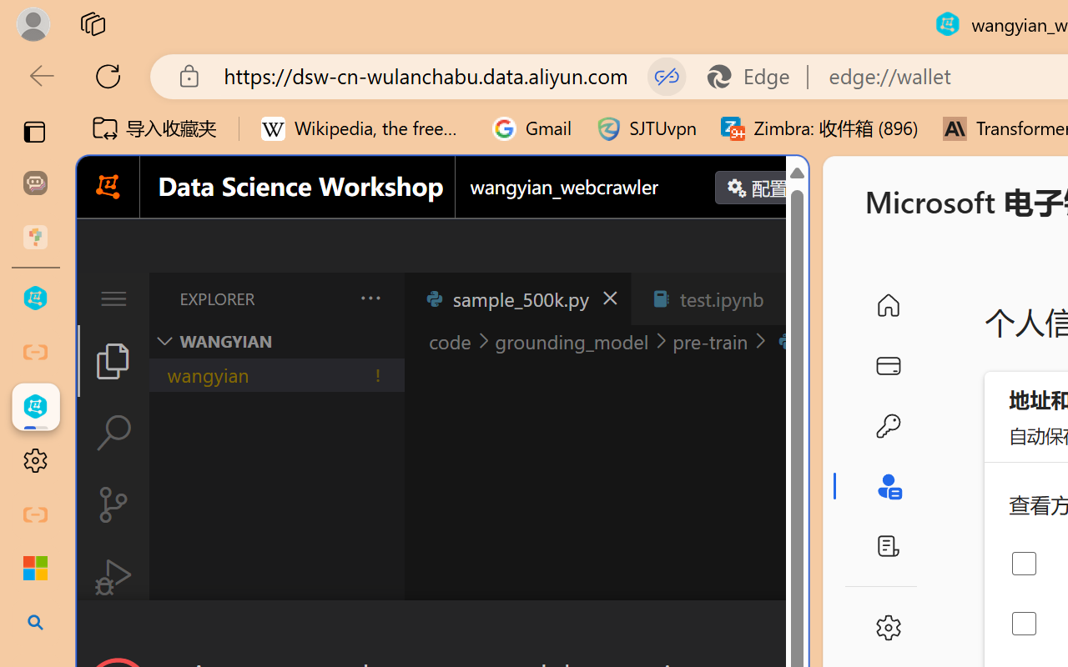 The image size is (1068, 667). Describe the element at coordinates (365, 128) in the screenshot. I see `Wikipedia, the free encyclopedia` at that location.